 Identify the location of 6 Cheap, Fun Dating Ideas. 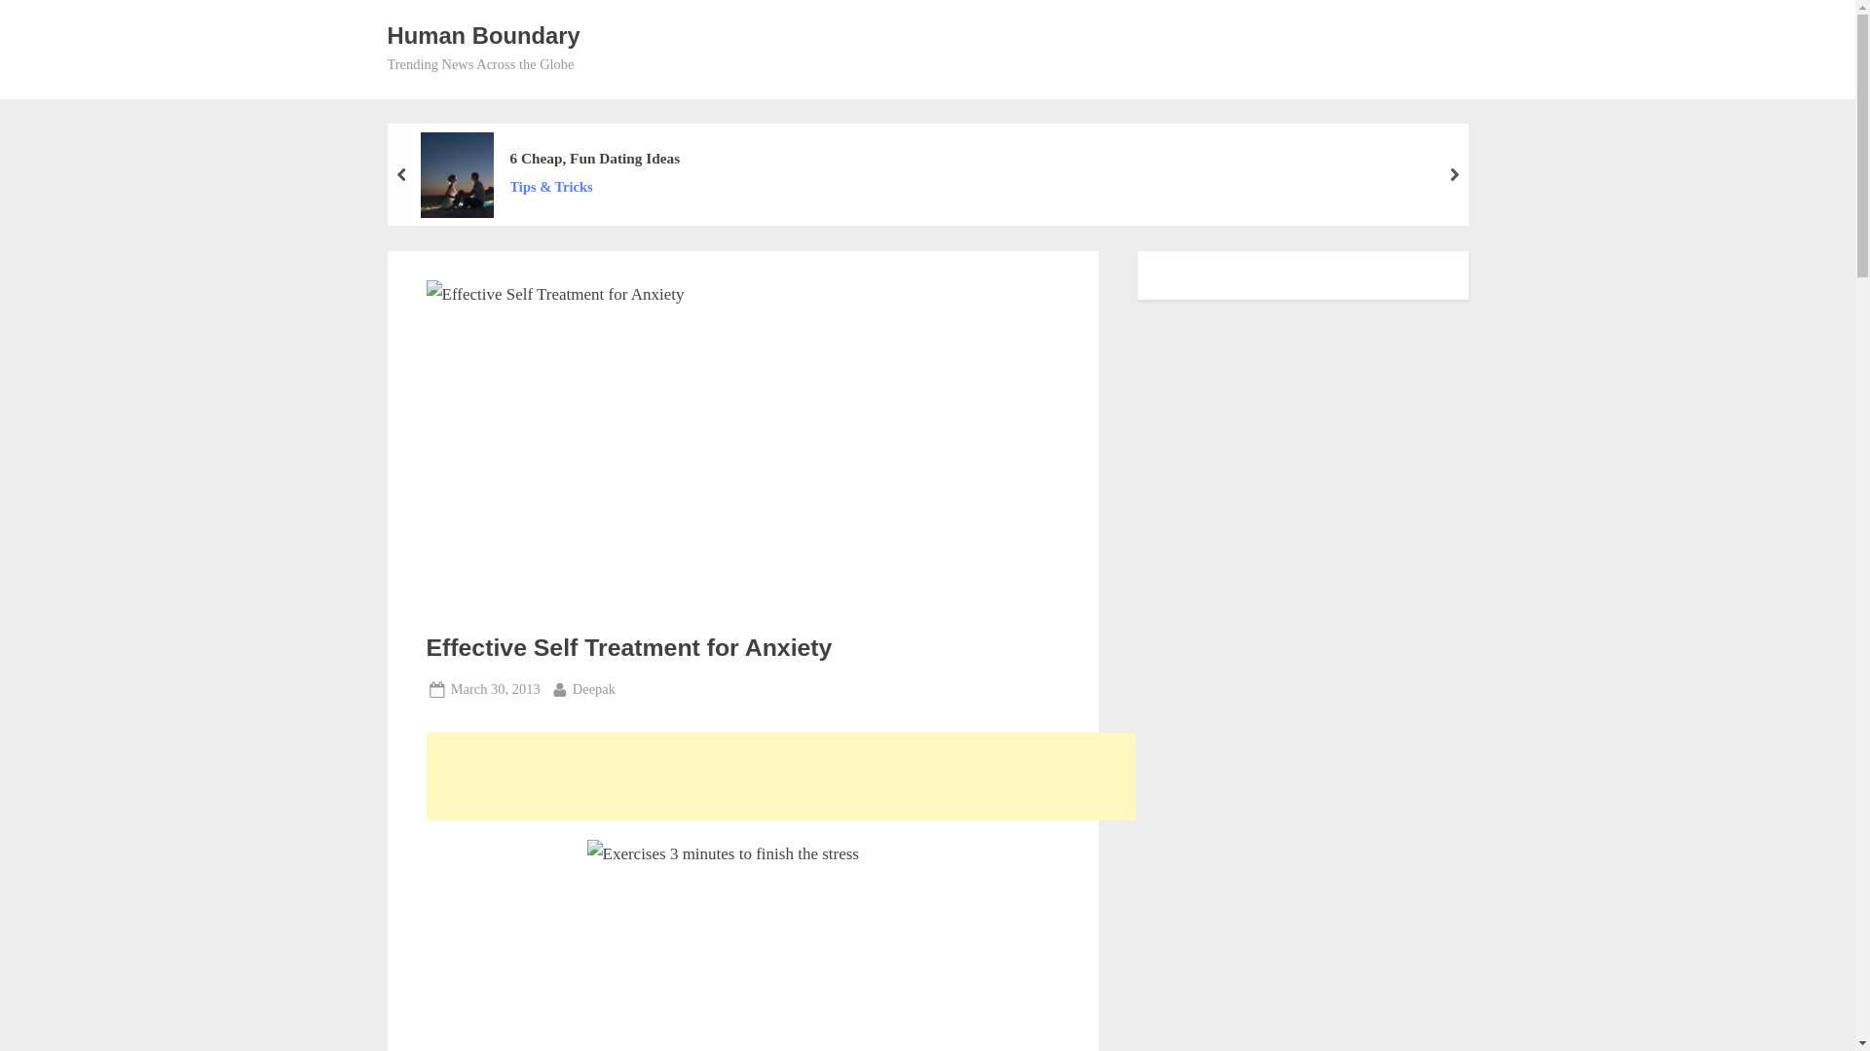
(495, 689).